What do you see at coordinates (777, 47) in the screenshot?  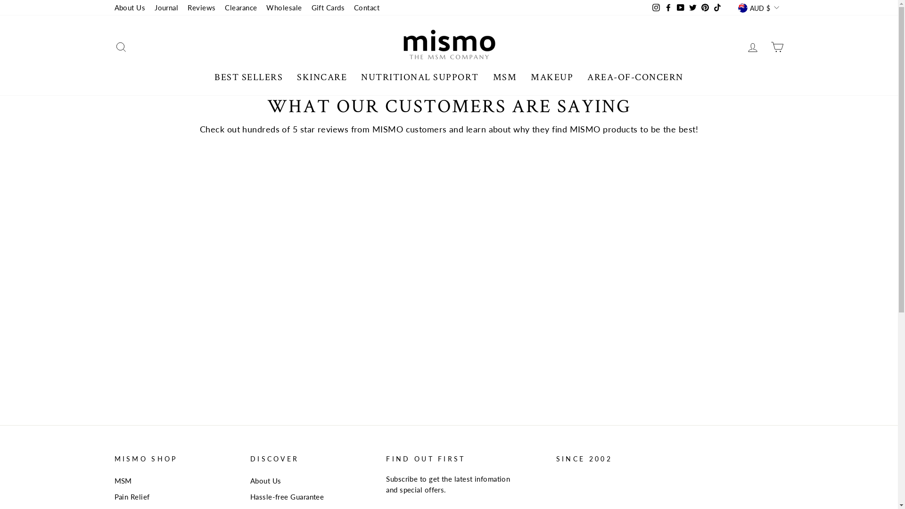 I see `CART` at bounding box center [777, 47].